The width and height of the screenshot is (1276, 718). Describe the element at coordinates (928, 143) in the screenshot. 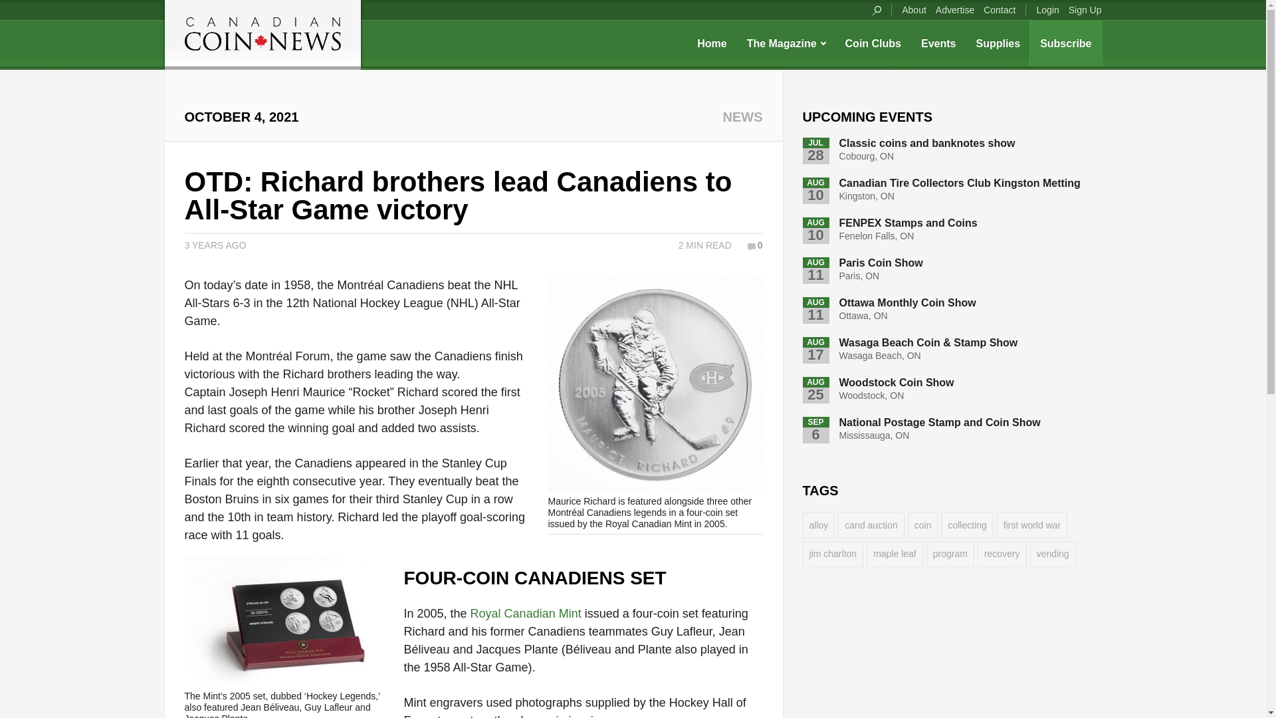

I see `Classic coins and banknotes show` at that location.